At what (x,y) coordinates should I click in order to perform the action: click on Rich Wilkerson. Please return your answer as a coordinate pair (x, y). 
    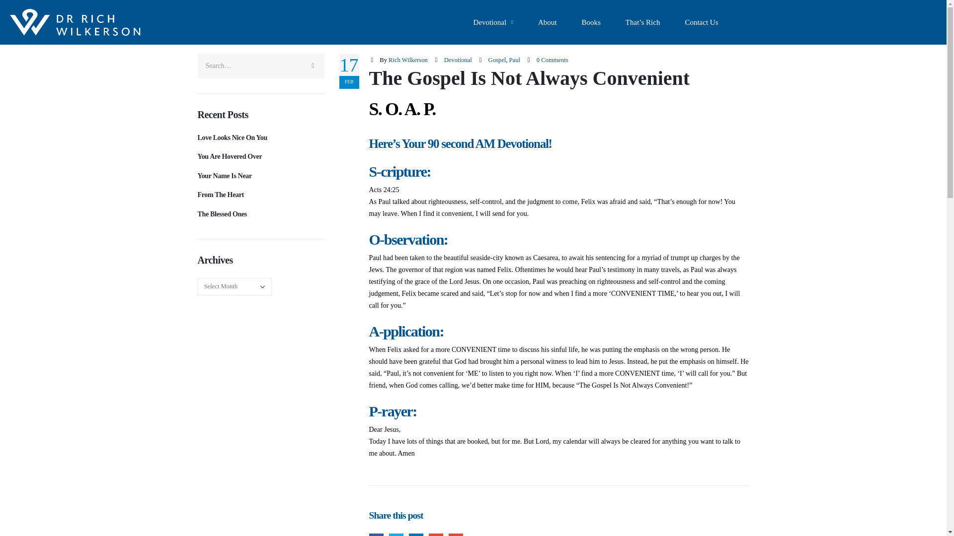
    Looking at the image, I should click on (407, 60).